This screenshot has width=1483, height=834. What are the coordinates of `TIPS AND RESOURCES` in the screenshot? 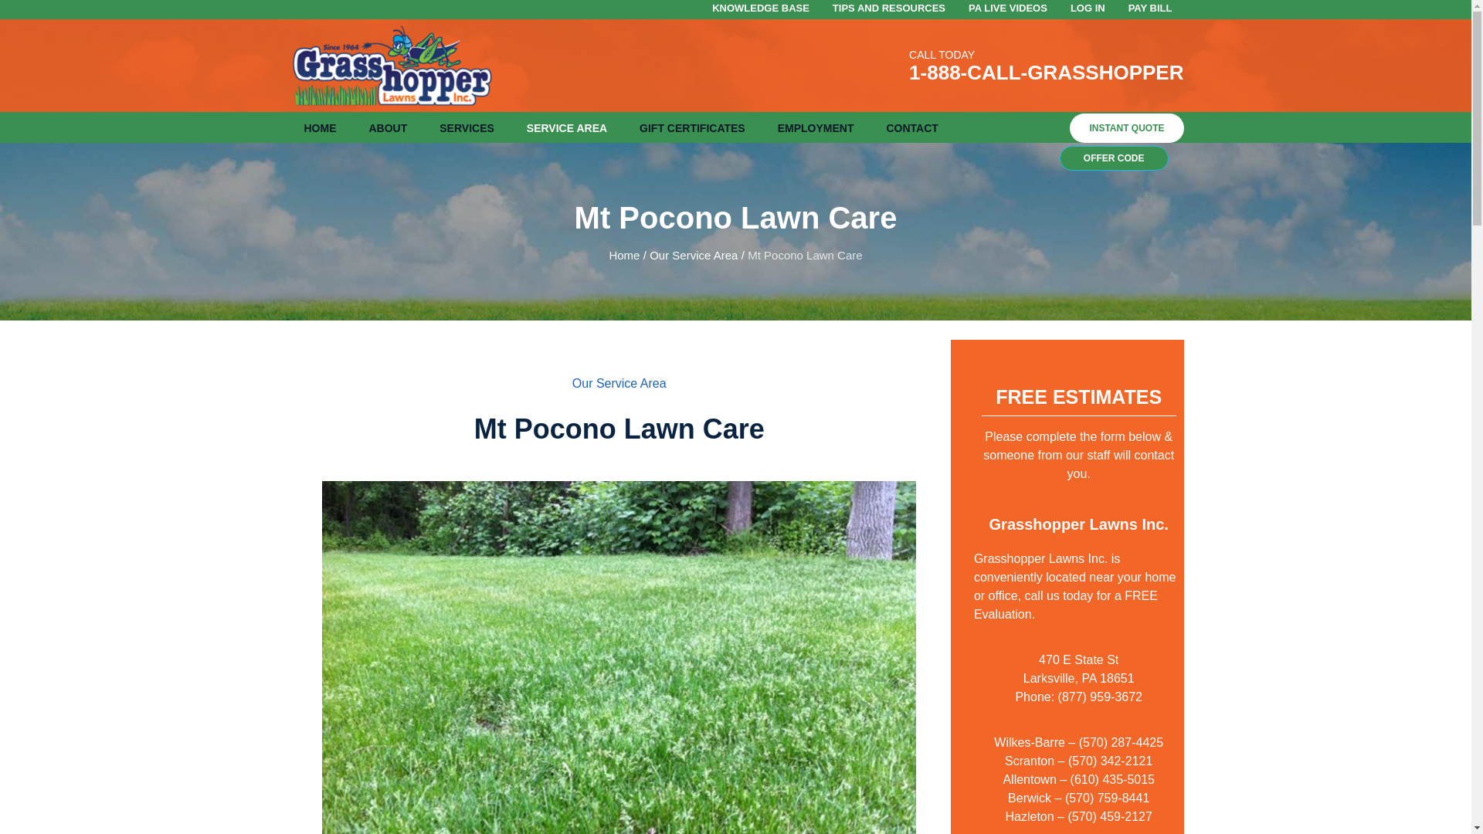 It's located at (888, 8).